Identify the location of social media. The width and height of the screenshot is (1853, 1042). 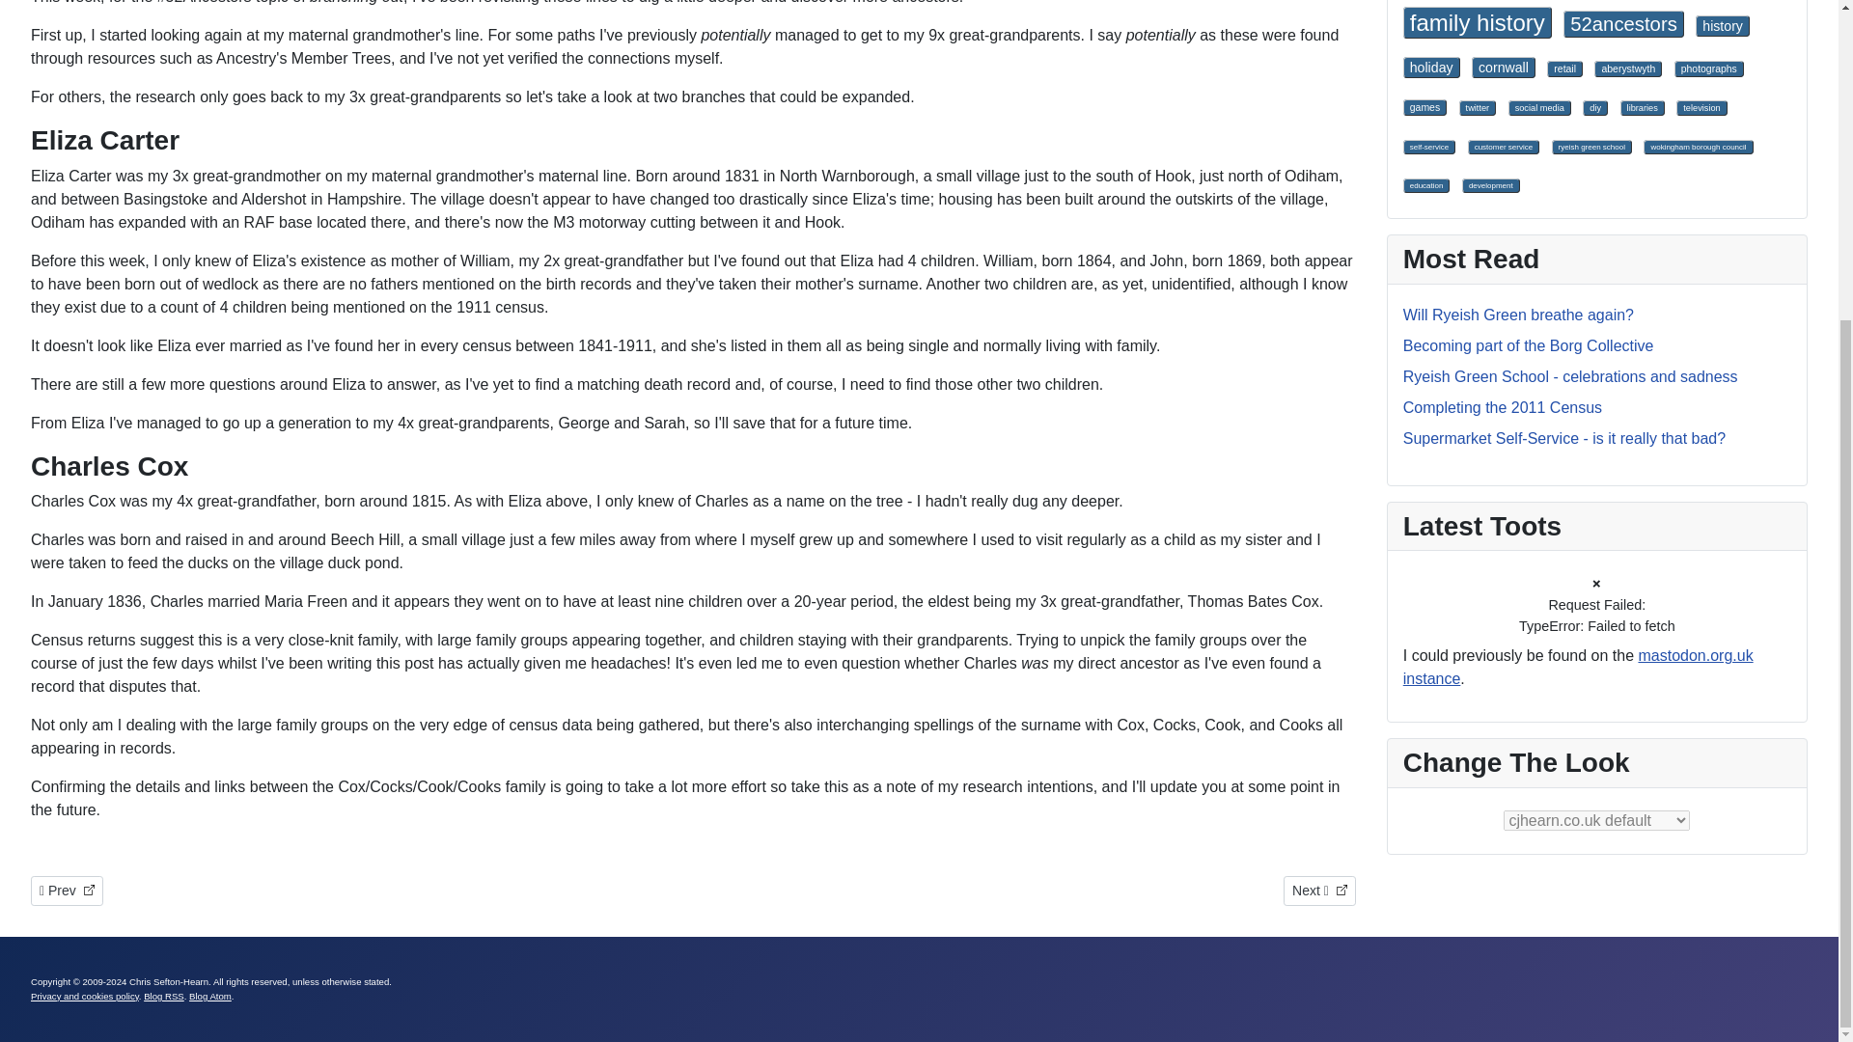
(1594, 107).